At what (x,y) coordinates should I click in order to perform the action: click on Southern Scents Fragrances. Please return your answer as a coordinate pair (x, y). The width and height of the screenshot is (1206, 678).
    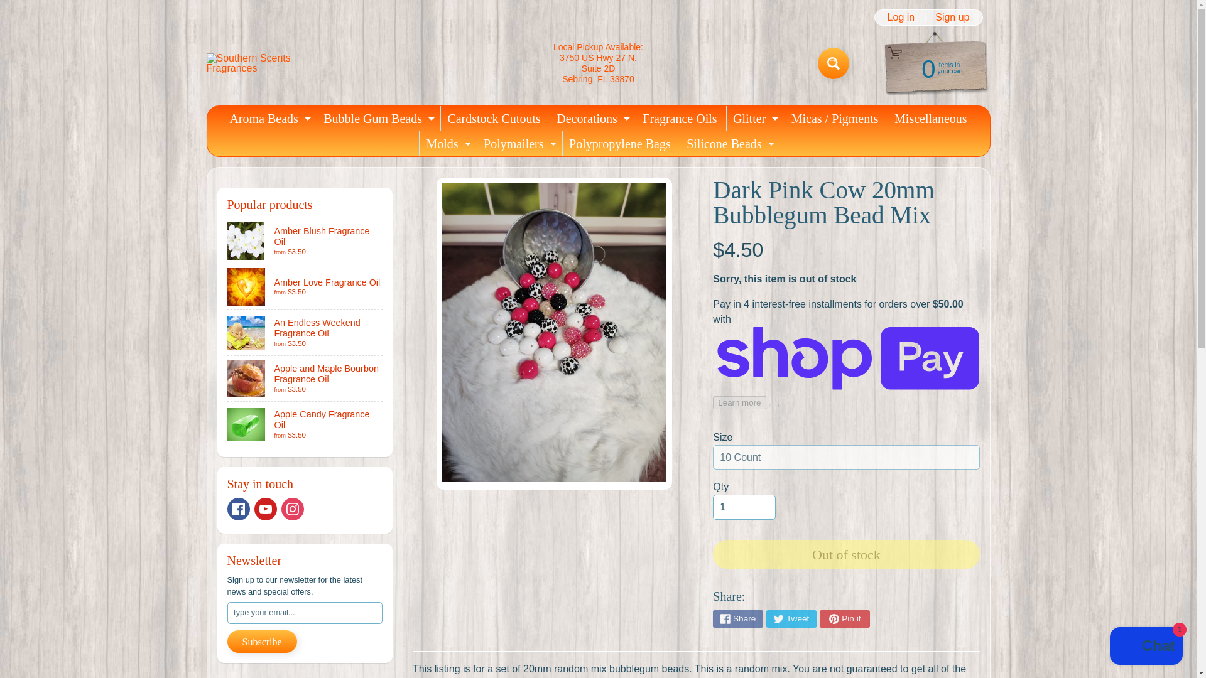
    Looking at the image, I should click on (305, 379).